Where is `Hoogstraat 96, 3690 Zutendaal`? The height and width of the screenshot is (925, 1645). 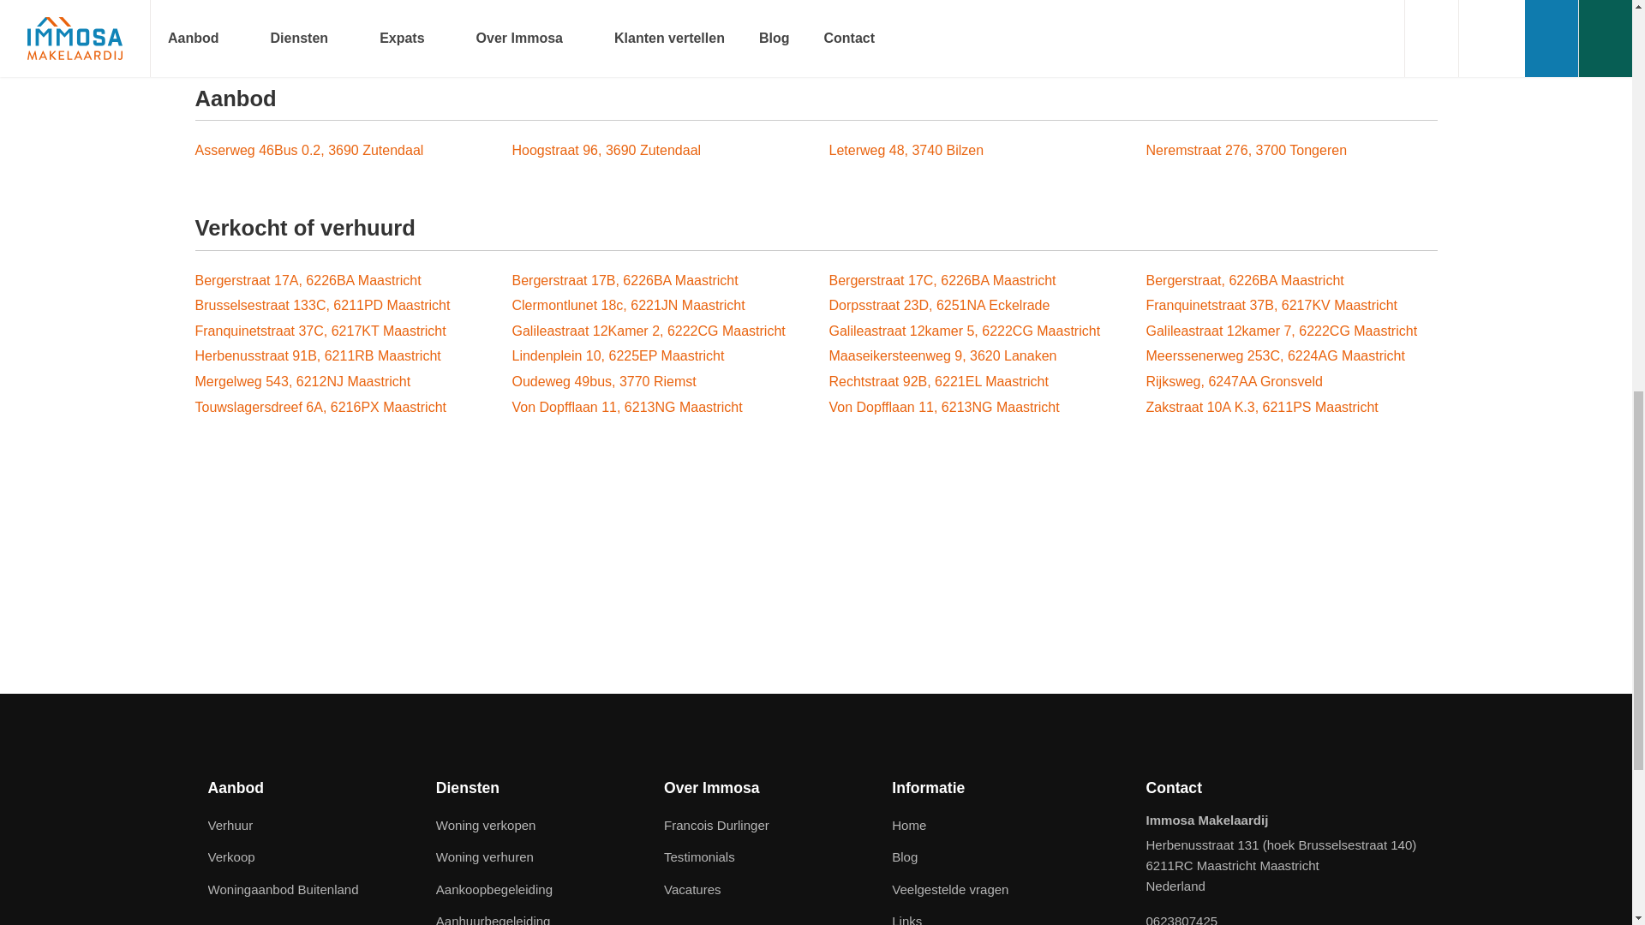
Hoogstraat 96, 3690 Zutendaal is located at coordinates (658, 151).